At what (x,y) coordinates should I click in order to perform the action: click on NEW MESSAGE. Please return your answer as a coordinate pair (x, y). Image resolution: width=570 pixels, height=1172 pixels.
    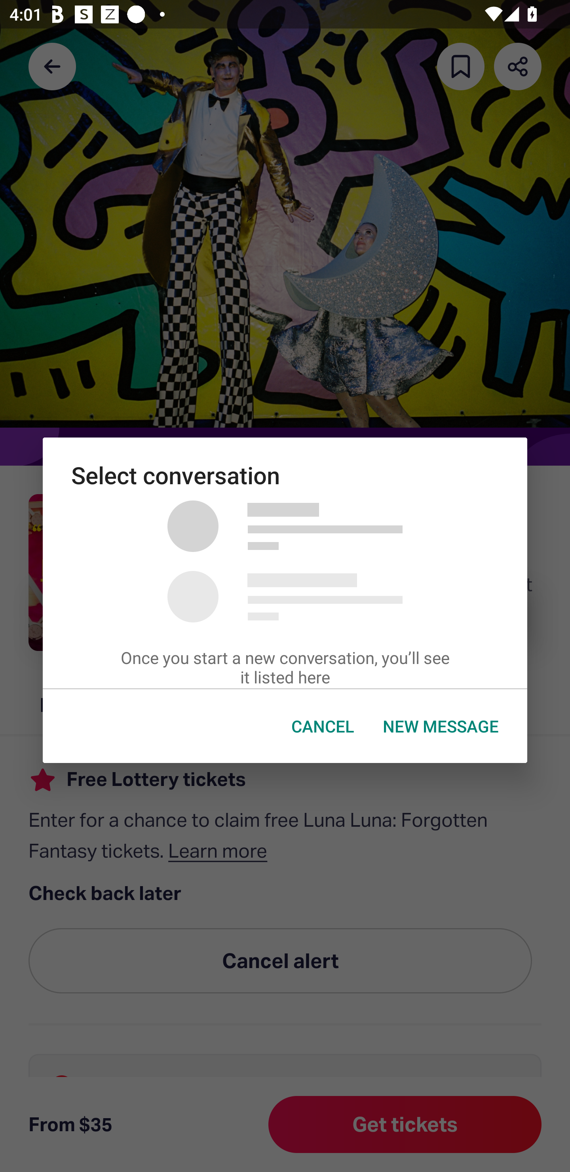
    Looking at the image, I should click on (441, 726).